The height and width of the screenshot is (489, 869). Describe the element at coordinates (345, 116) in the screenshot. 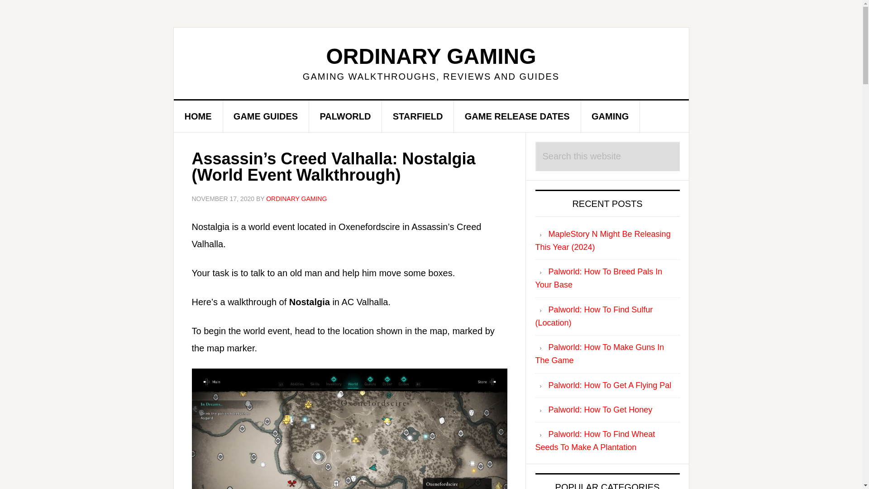

I see `PALWORLD` at that location.